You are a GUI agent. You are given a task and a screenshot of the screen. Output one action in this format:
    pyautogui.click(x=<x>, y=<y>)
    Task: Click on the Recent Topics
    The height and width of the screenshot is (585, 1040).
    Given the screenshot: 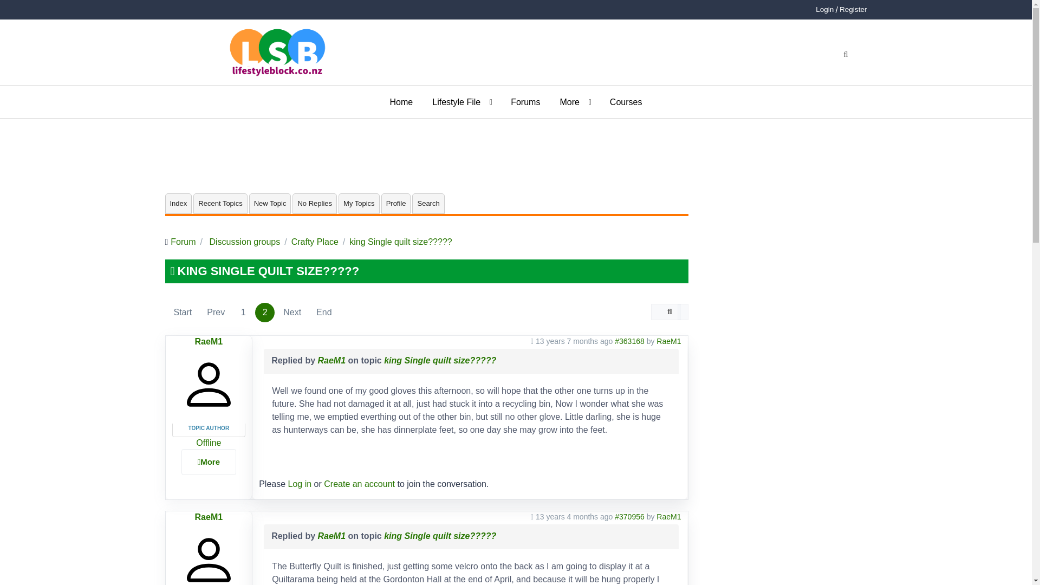 What is the action you would take?
    pyautogui.click(x=220, y=204)
    